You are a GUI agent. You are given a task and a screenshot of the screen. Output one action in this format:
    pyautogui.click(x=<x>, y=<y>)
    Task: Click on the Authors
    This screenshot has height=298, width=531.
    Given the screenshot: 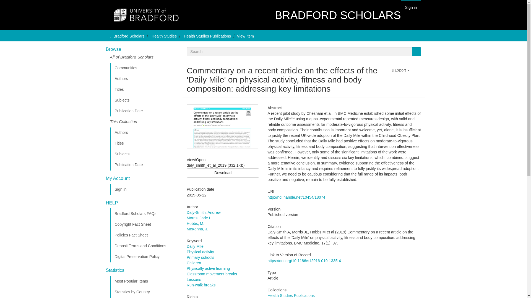 What is the action you would take?
    pyautogui.click(x=144, y=133)
    